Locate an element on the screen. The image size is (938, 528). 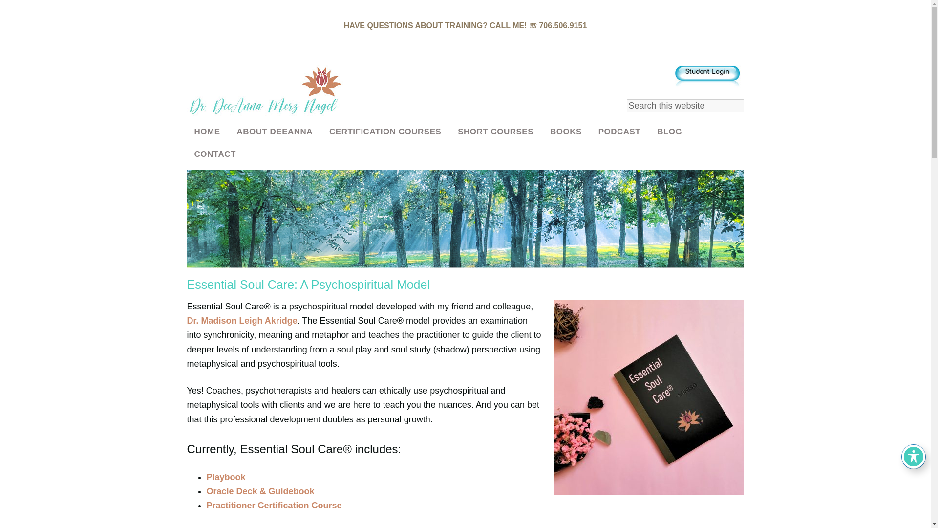
Dr. Madison Leigh Akridge is located at coordinates (242, 321).